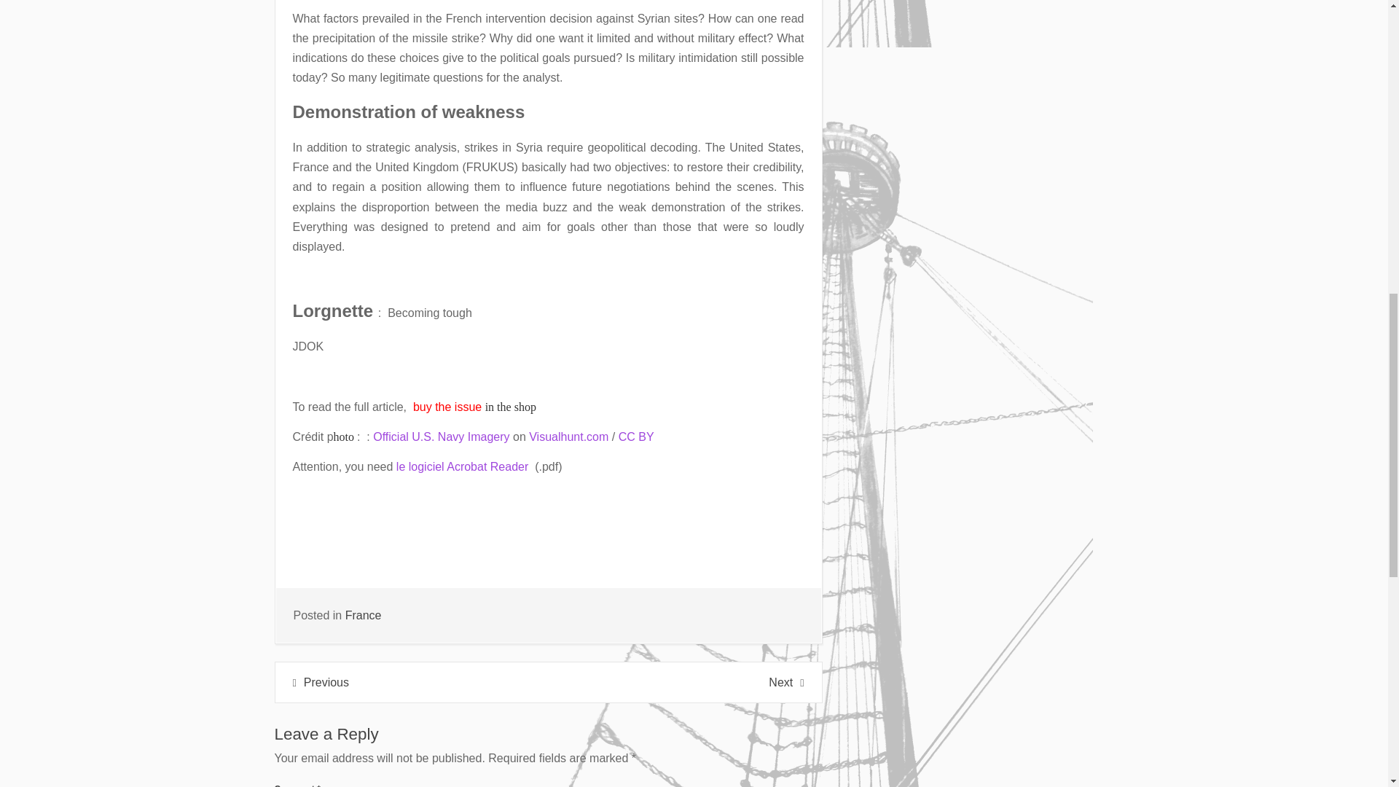 The width and height of the screenshot is (1399, 787). What do you see at coordinates (785, 682) in the screenshot?
I see `Next` at bounding box center [785, 682].